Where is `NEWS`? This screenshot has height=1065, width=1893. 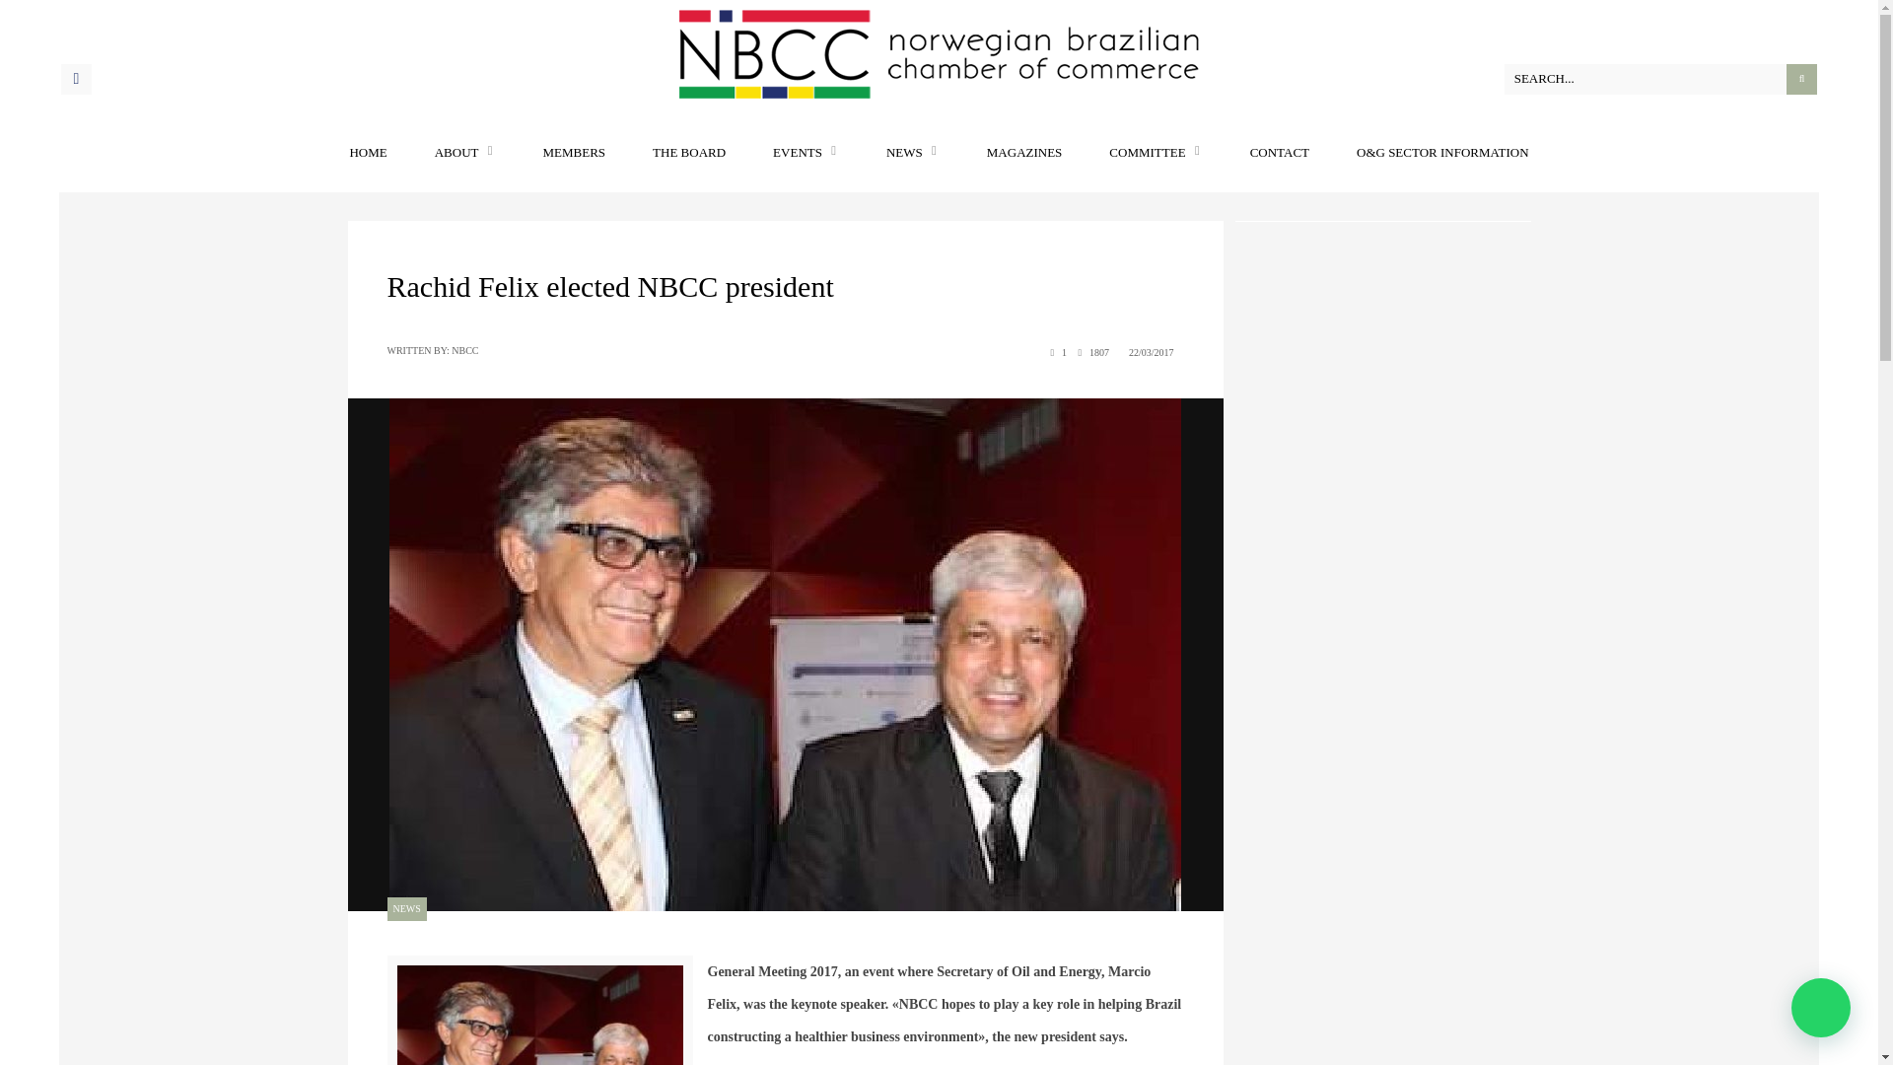 NEWS is located at coordinates (406, 907).